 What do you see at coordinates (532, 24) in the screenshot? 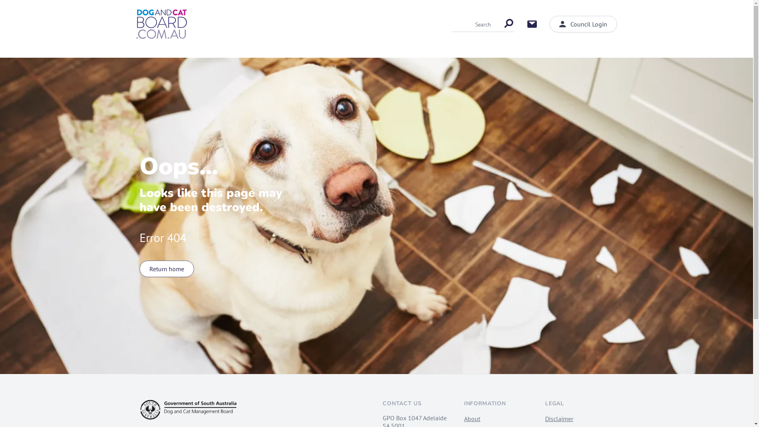
I see `contact-us` at bounding box center [532, 24].